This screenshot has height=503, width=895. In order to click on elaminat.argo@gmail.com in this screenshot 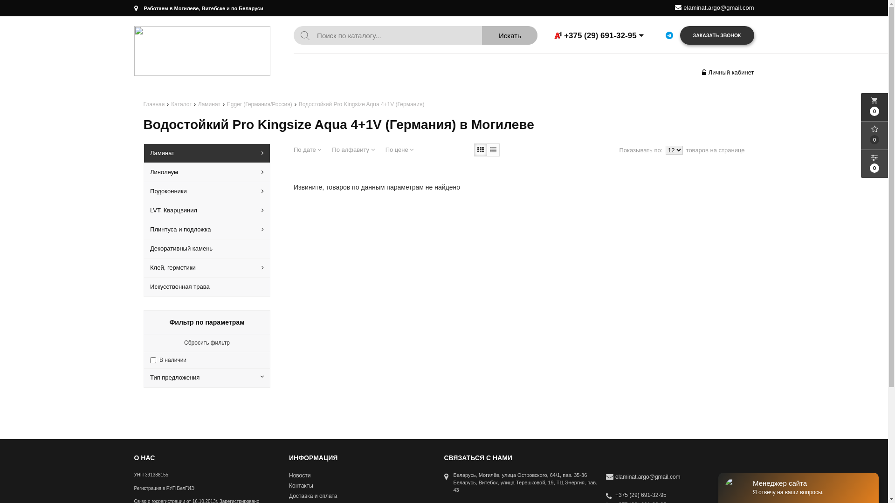, I will do `click(648, 477)`.